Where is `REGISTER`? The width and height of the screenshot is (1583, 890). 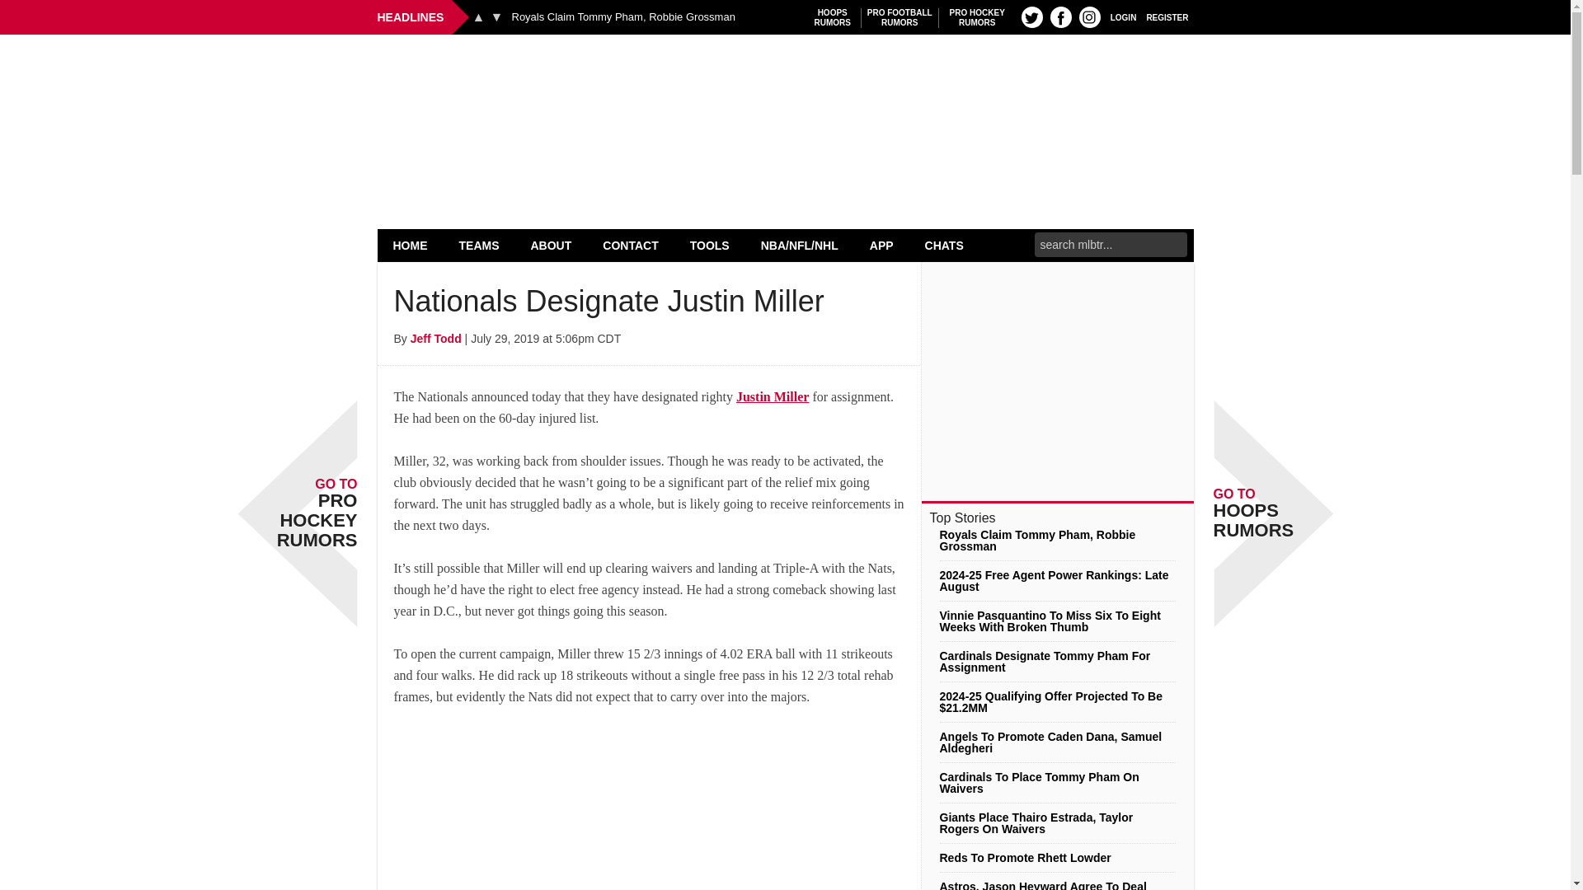 REGISTER is located at coordinates (900, 17).